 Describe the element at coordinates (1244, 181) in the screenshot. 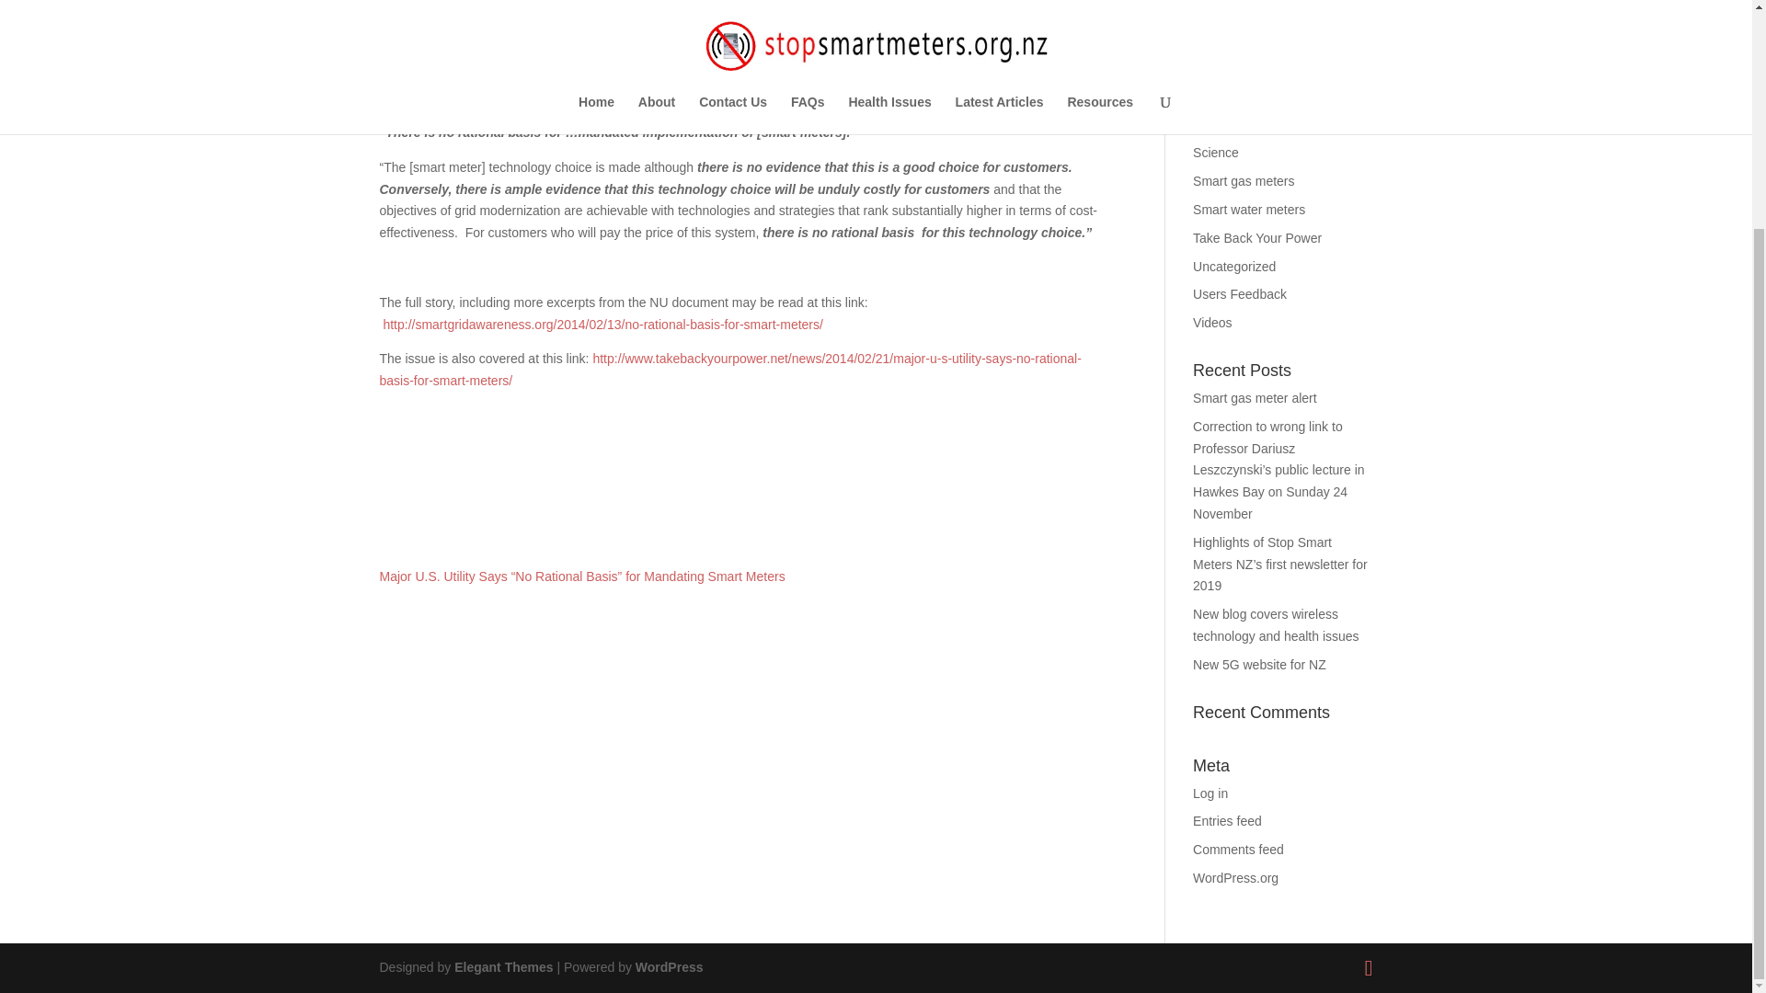

I see `Smart gas meters` at that location.